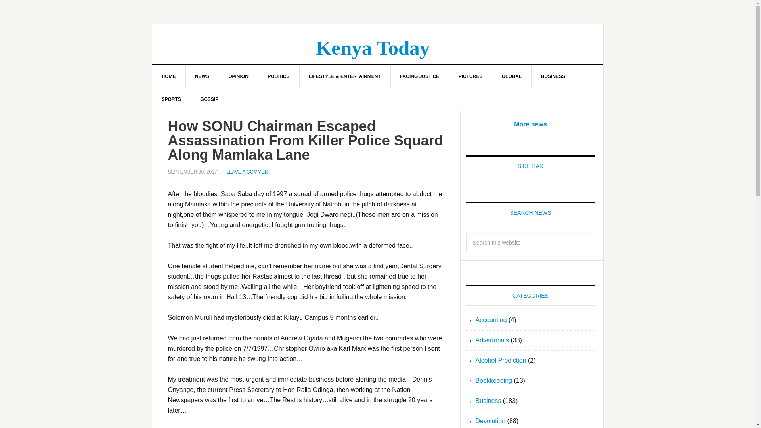 Image resolution: width=761 pixels, height=428 pixels. What do you see at coordinates (278, 76) in the screenshot?
I see `POLITICS` at bounding box center [278, 76].